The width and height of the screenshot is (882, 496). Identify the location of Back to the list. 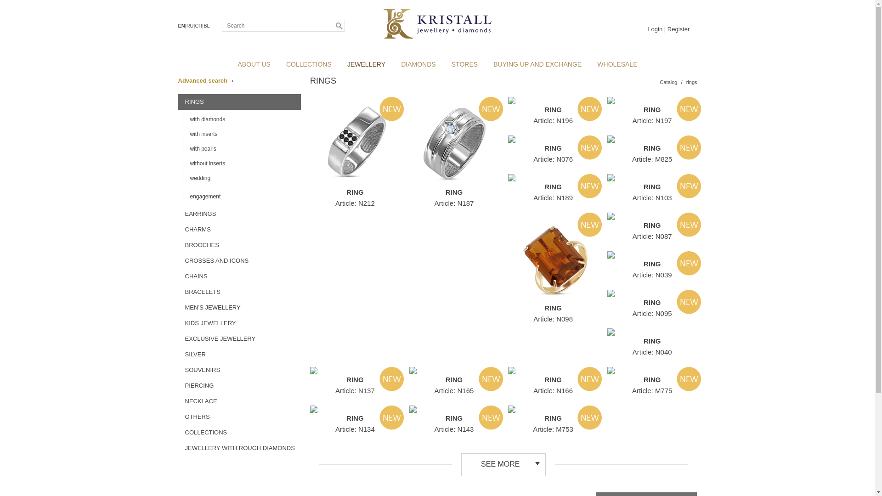
(202, 81).